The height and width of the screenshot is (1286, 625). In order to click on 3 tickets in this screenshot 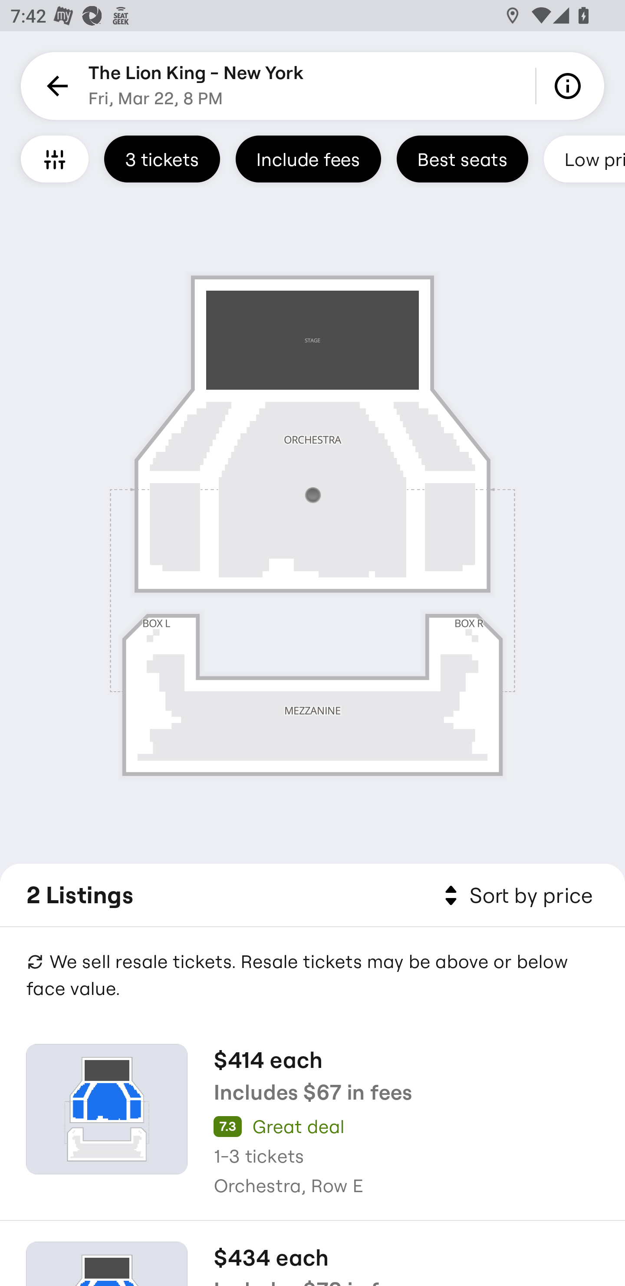, I will do `click(162, 159)`.